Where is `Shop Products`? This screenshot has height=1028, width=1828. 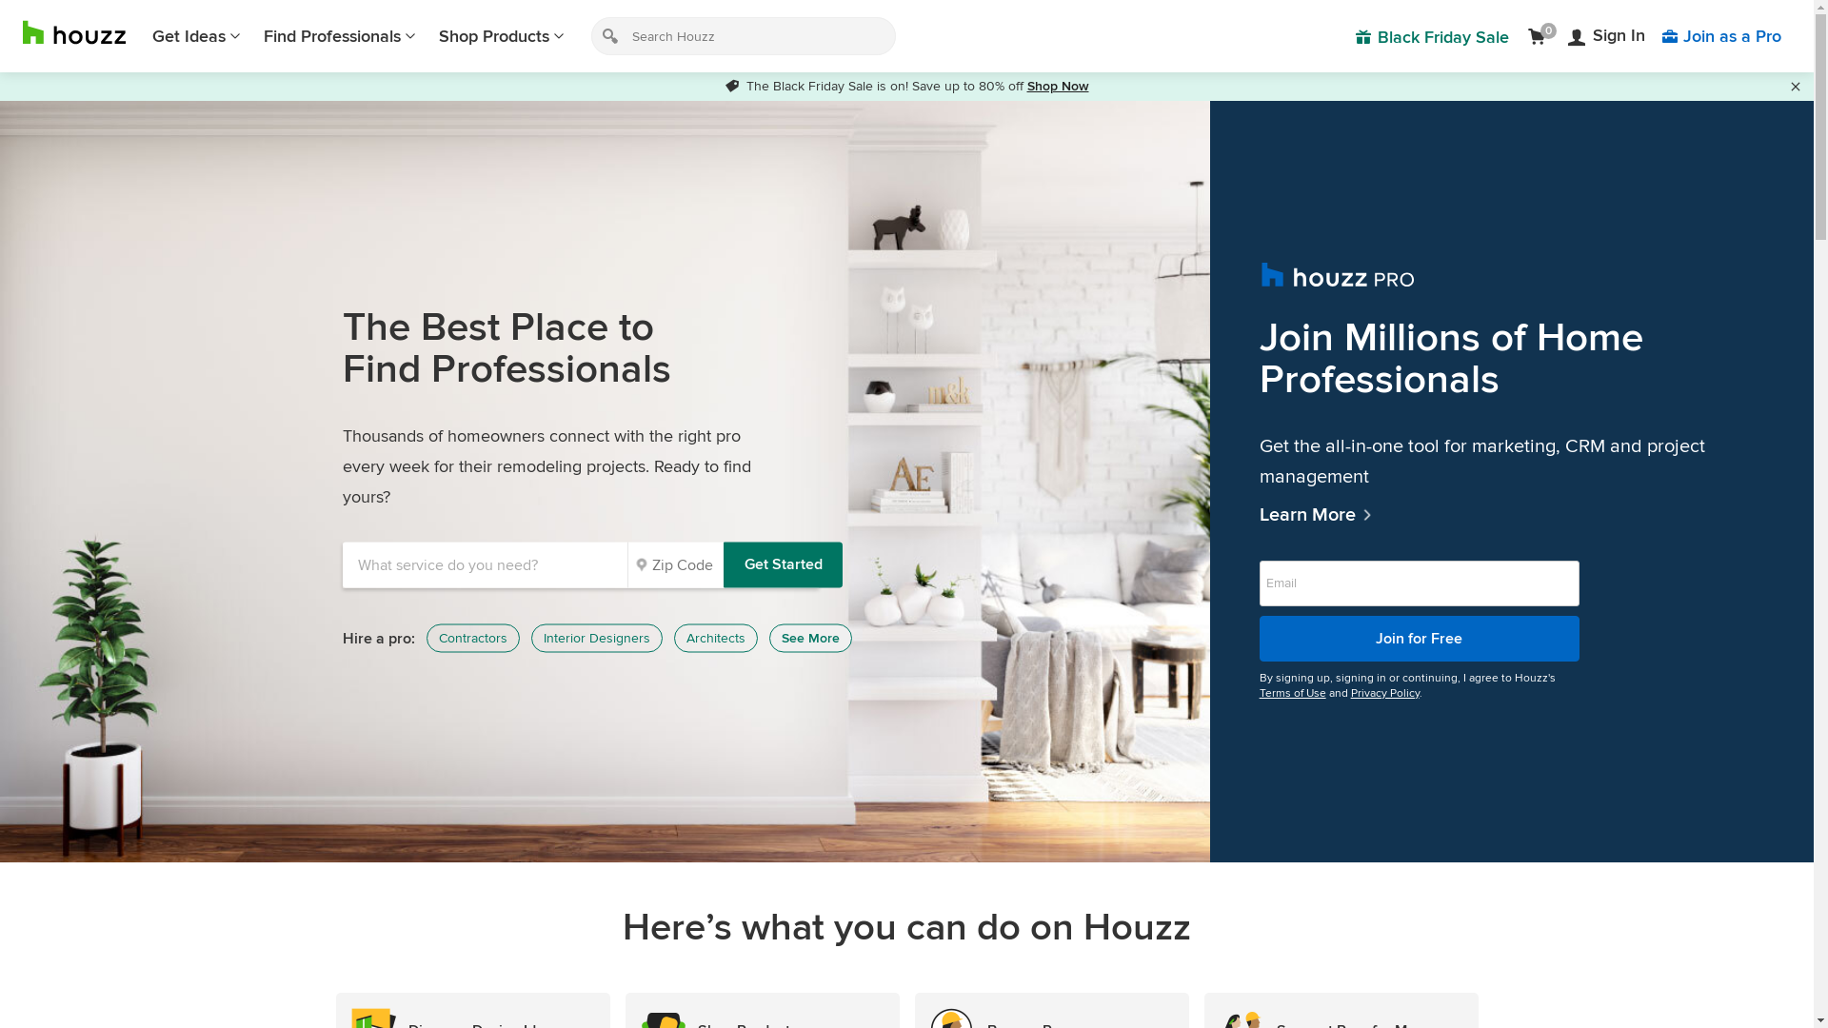 Shop Products is located at coordinates (502, 36).